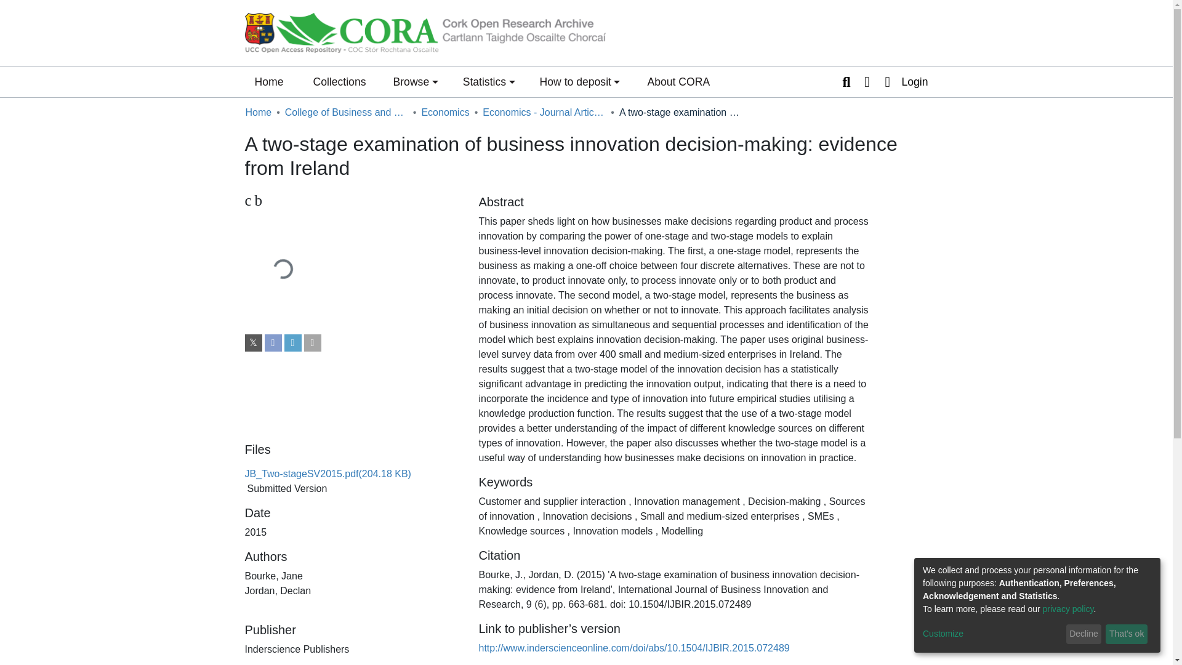 The height and width of the screenshot is (665, 1182). Describe the element at coordinates (258, 112) in the screenshot. I see `Home` at that location.